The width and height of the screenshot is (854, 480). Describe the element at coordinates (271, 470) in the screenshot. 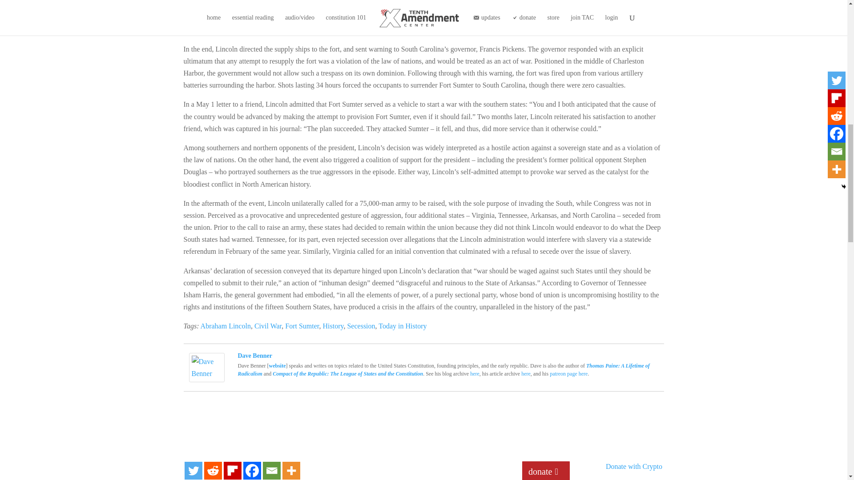

I see `Email` at that location.